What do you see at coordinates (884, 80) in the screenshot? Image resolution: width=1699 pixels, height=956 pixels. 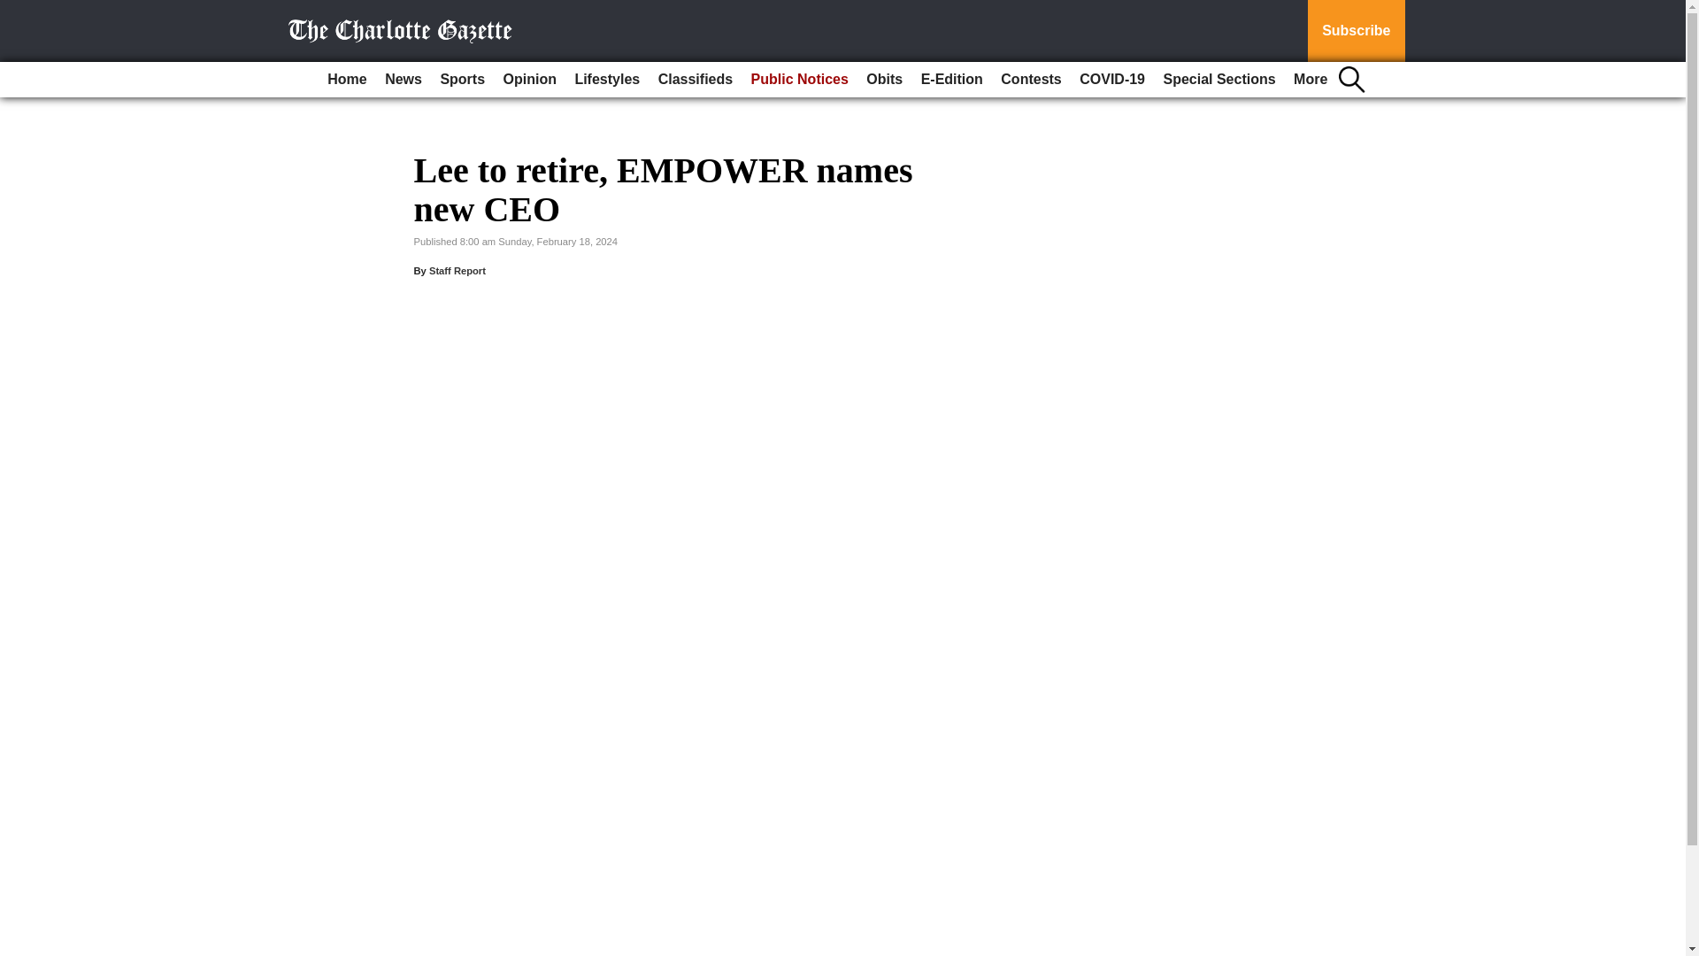 I see `Obits` at bounding box center [884, 80].